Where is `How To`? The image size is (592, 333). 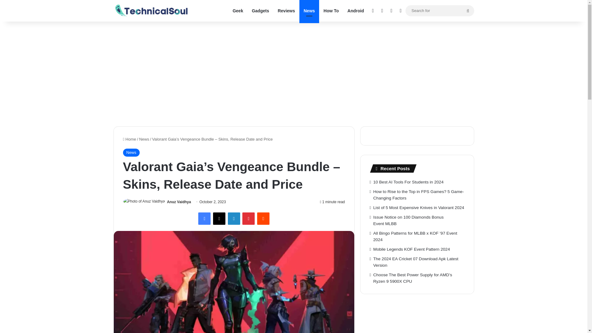 How To is located at coordinates (331, 11).